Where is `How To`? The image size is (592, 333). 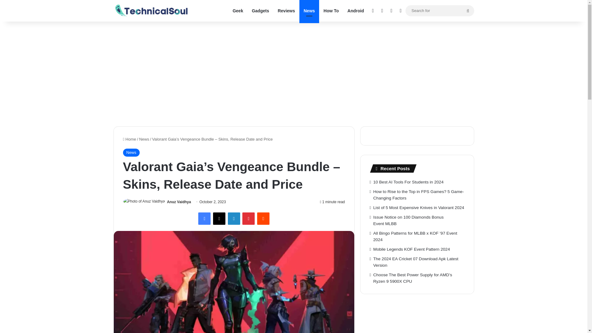 How To is located at coordinates (331, 11).